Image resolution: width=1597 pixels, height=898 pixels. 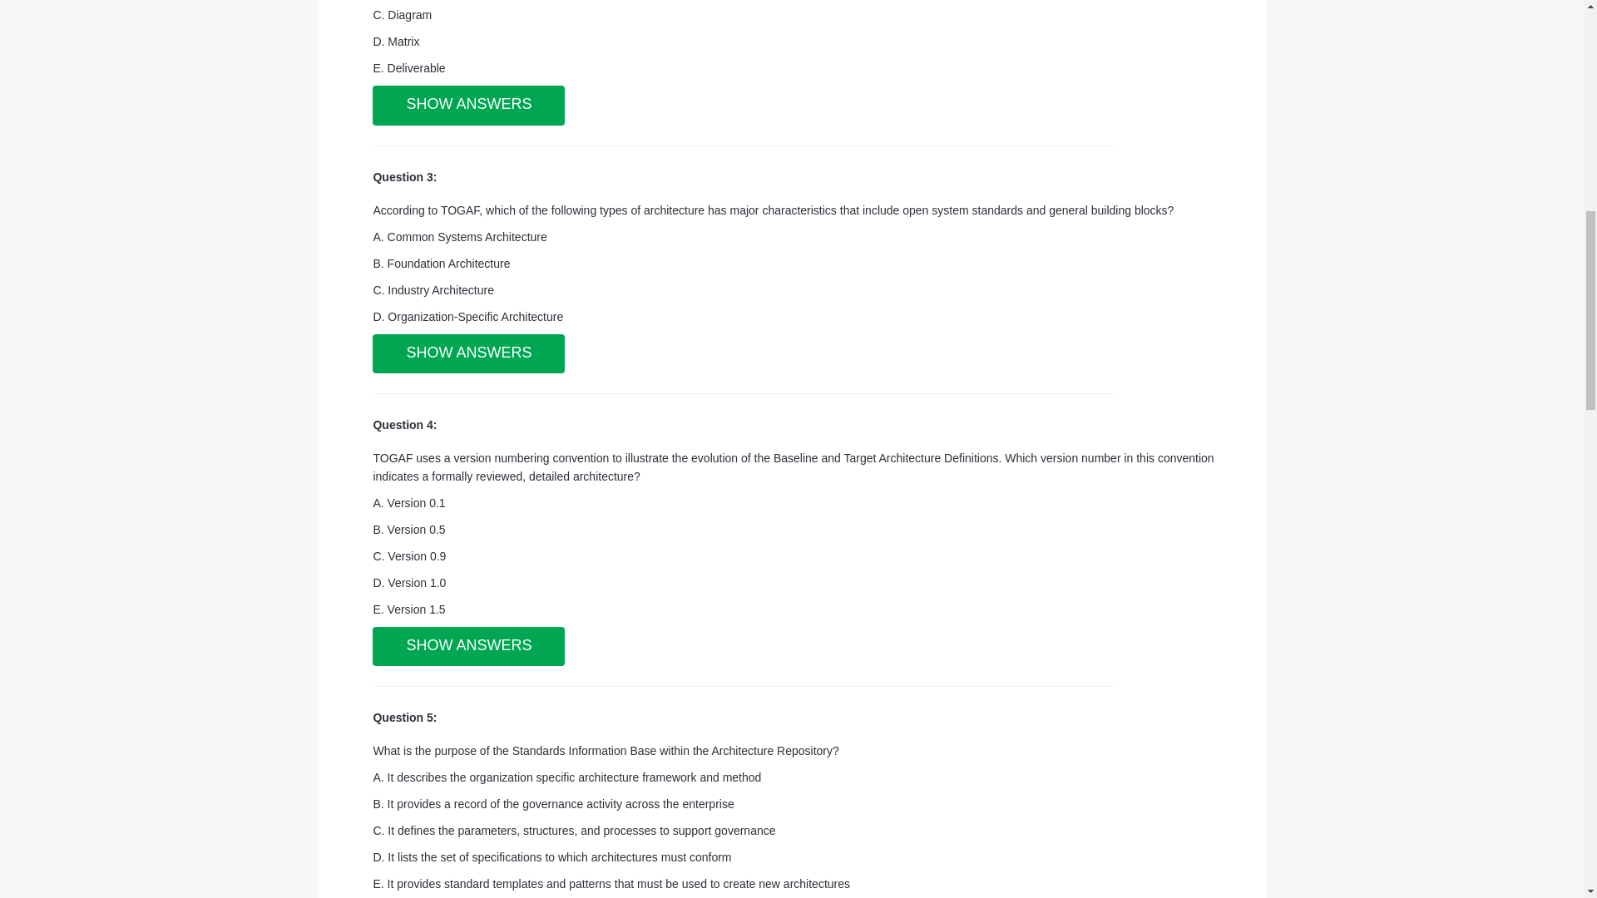 What do you see at coordinates (468, 105) in the screenshot?
I see `SHOW ANSWERS` at bounding box center [468, 105].